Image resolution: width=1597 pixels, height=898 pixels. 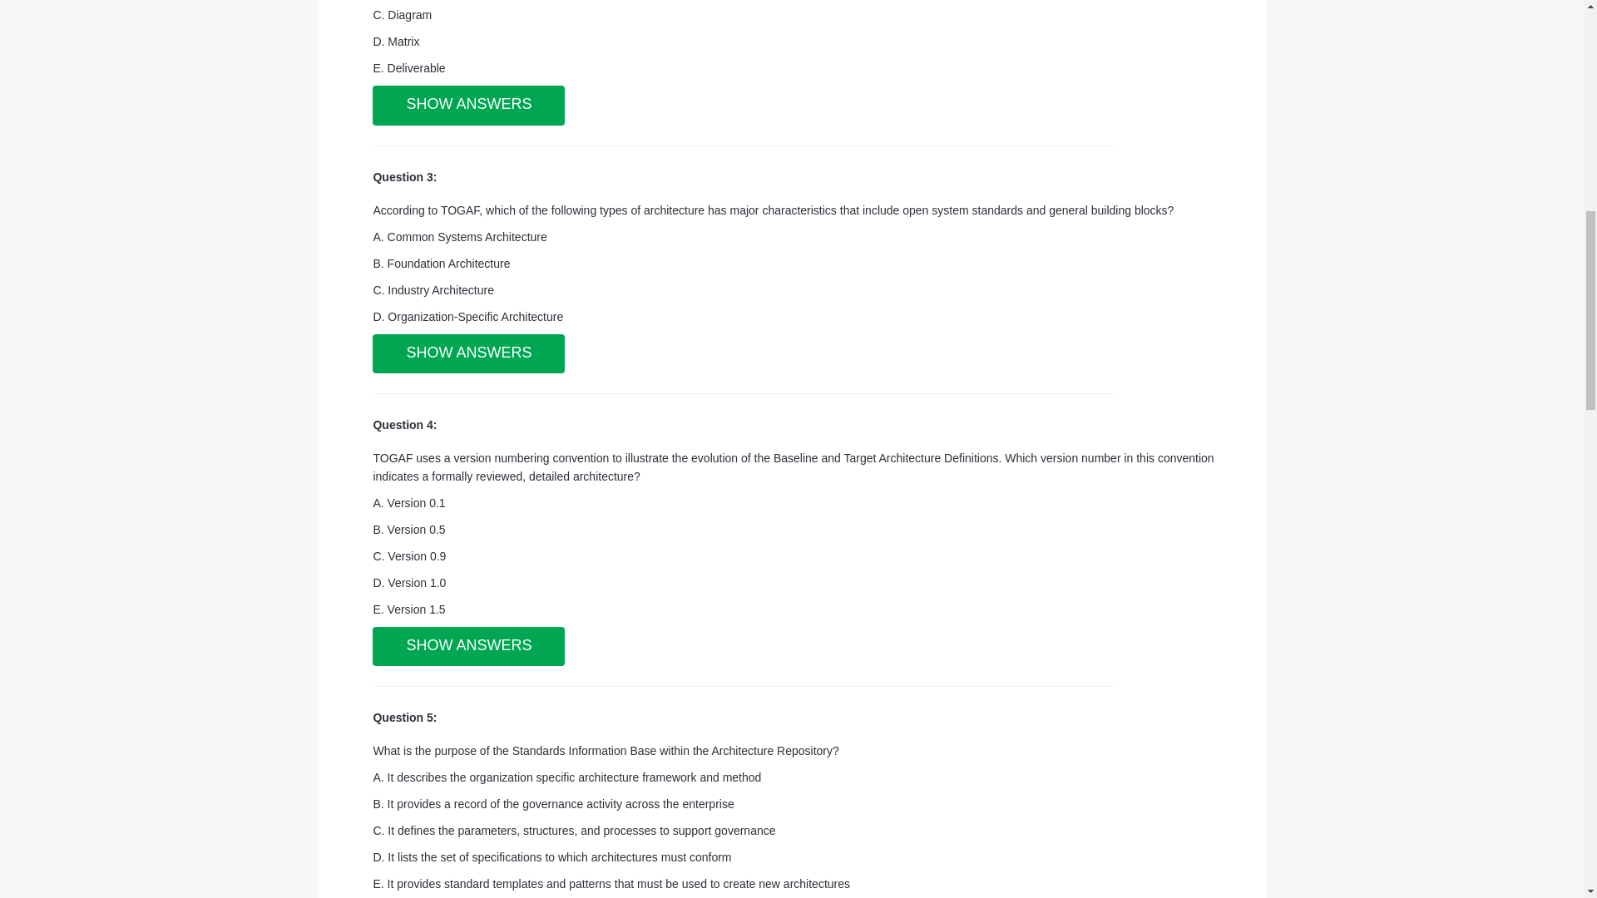 What do you see at coordinates (468, 105) in the screenshot?
I see `SHOW ANSWERS` at bounding box center [468, 105].